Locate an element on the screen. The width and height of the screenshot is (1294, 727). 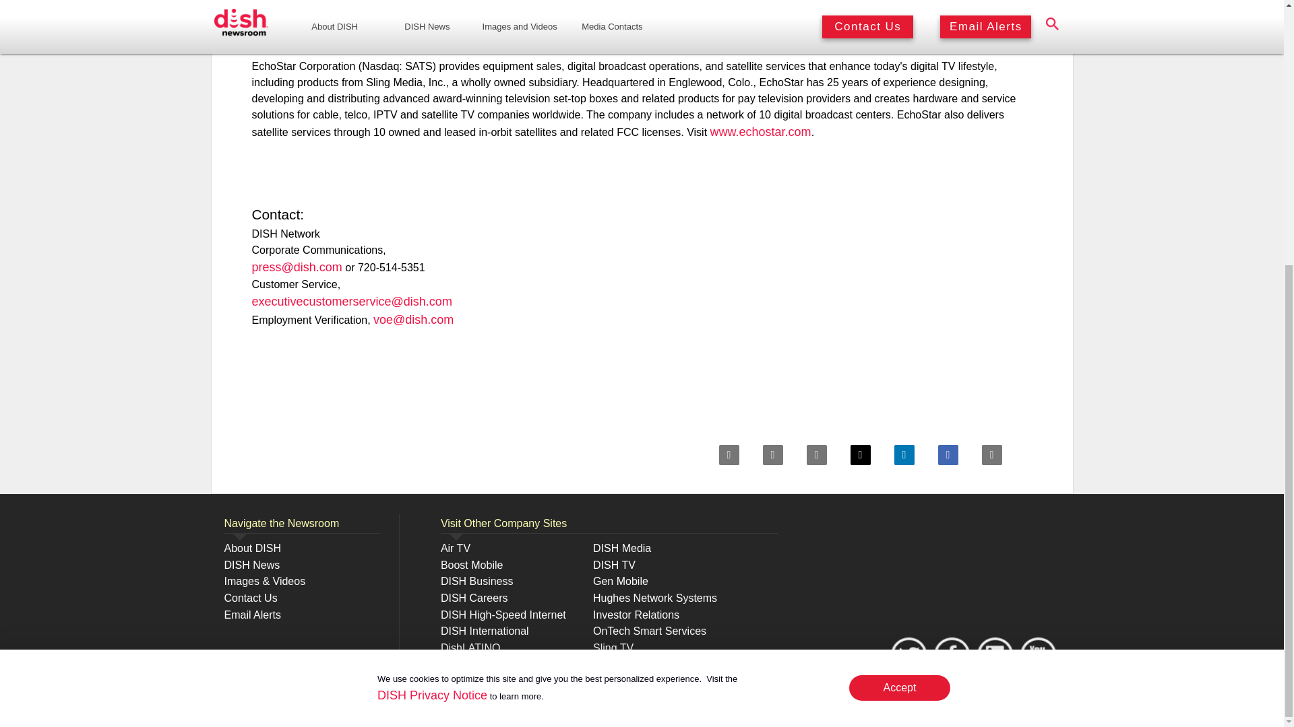
www.echostar.com is located at coordinates (760, 132).